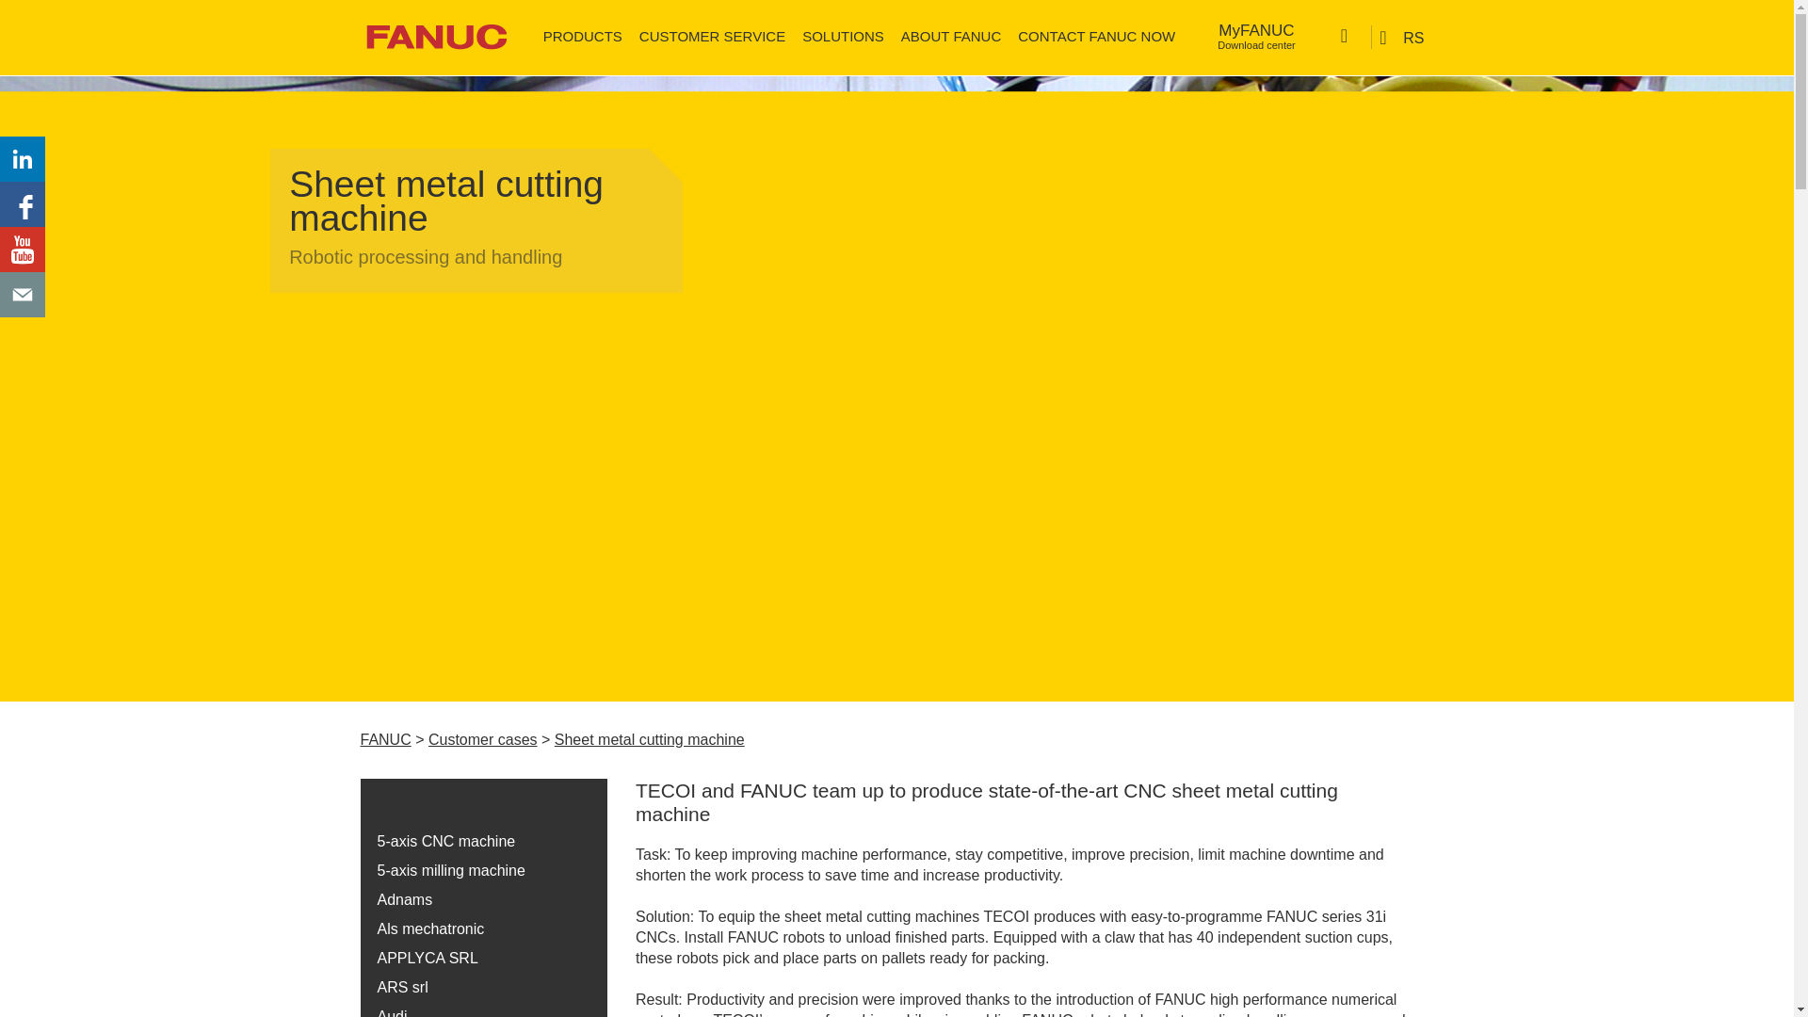  What do you see at coordinates (1256, 38) in the screenshot?
I see `PRODUCTS` at bounding box center [1256, 38].